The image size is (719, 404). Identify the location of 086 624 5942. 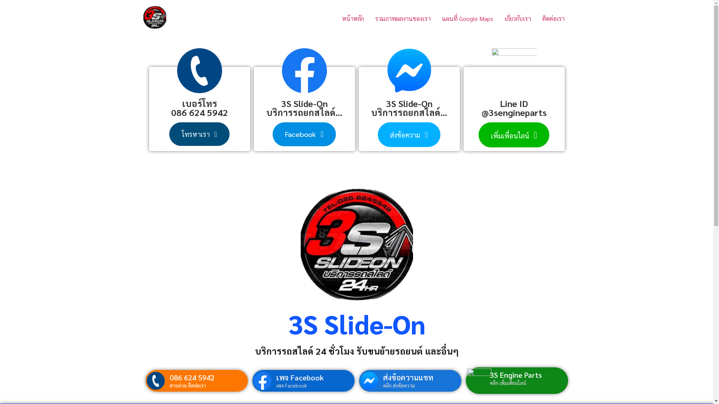
(192, 377).